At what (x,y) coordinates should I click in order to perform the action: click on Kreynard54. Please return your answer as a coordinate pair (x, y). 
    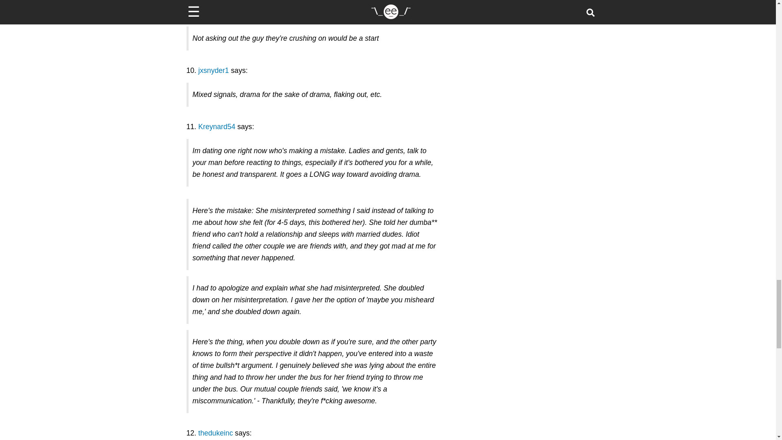
    Looking at the image, I should click on (217, 126).